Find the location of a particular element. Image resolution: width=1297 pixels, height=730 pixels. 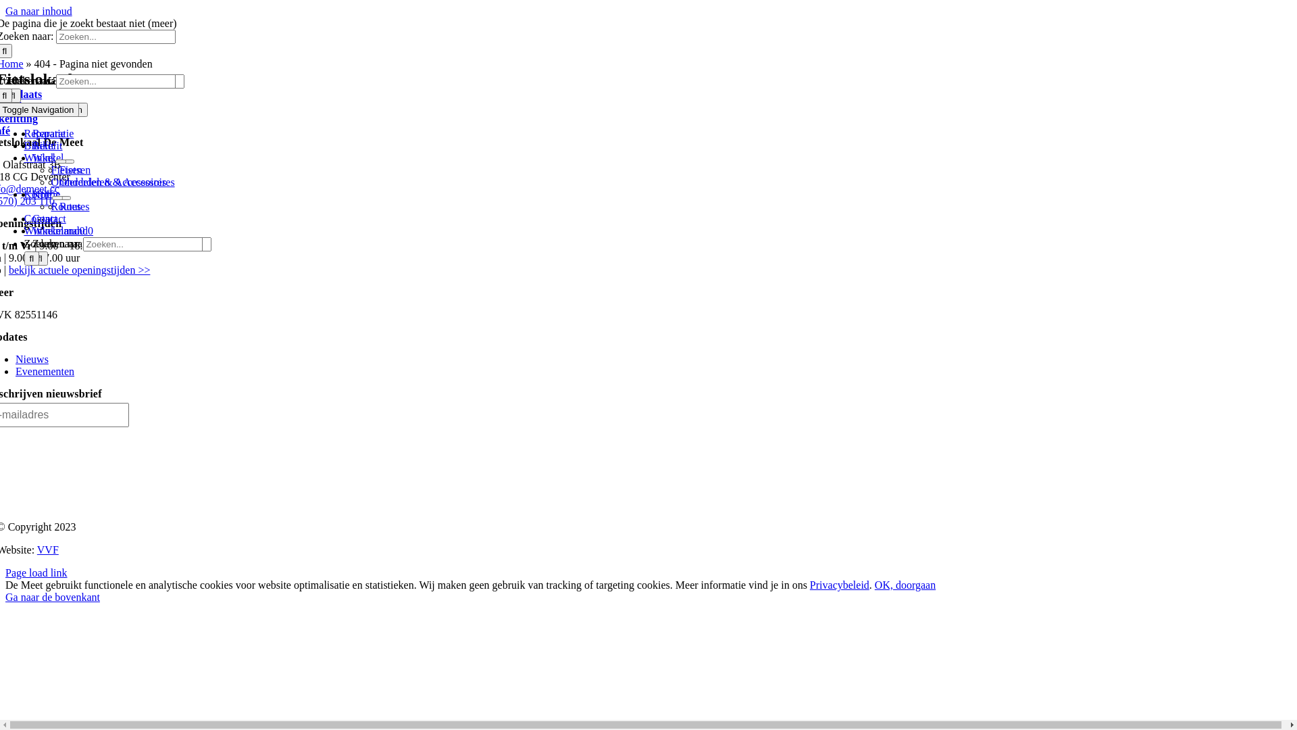

Ga naar de bovenkant is located at coordinates (53, 598).